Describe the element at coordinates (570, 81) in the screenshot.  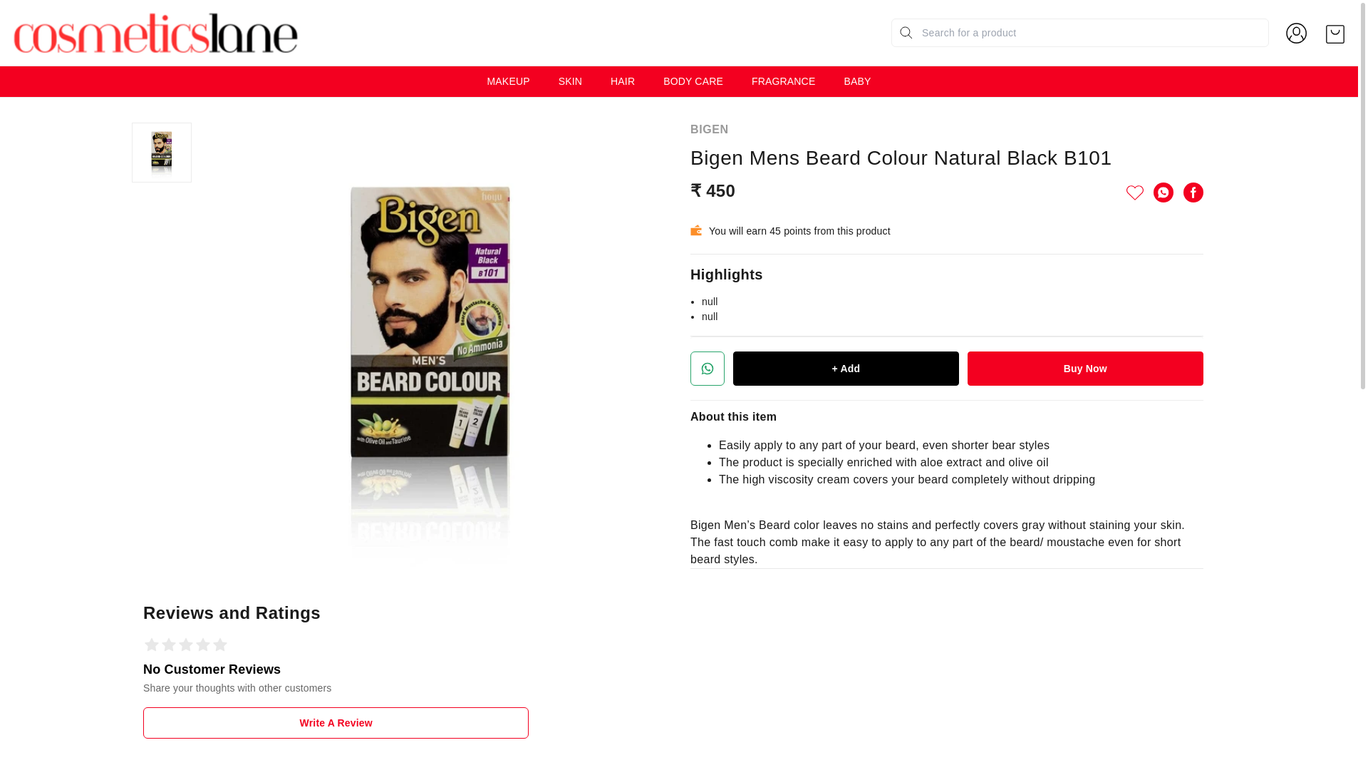
I see `SKIN` at that location.